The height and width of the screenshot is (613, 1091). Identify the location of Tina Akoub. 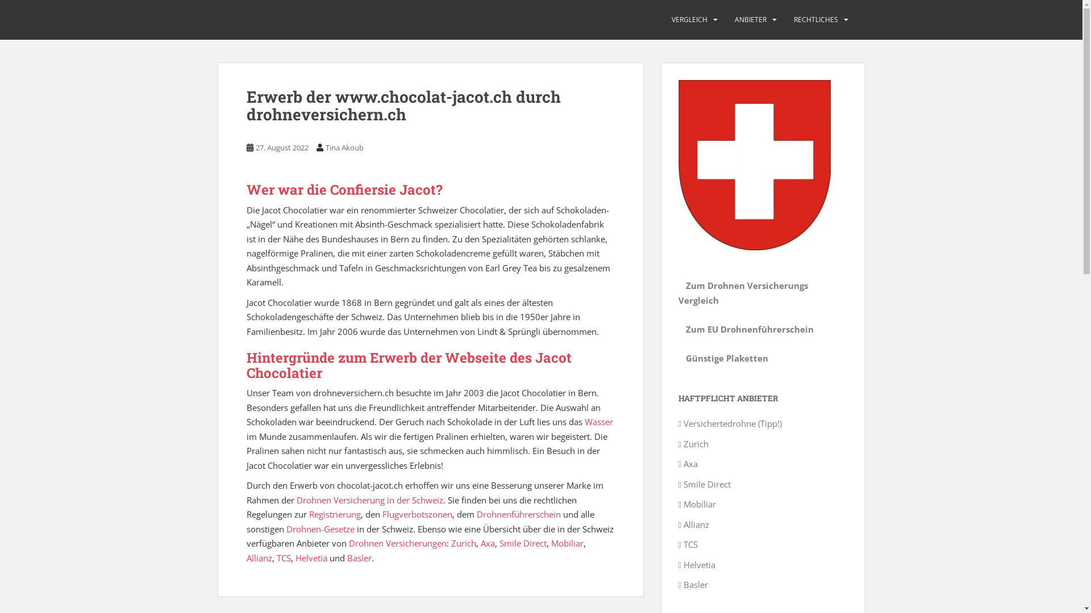
(344, 148).